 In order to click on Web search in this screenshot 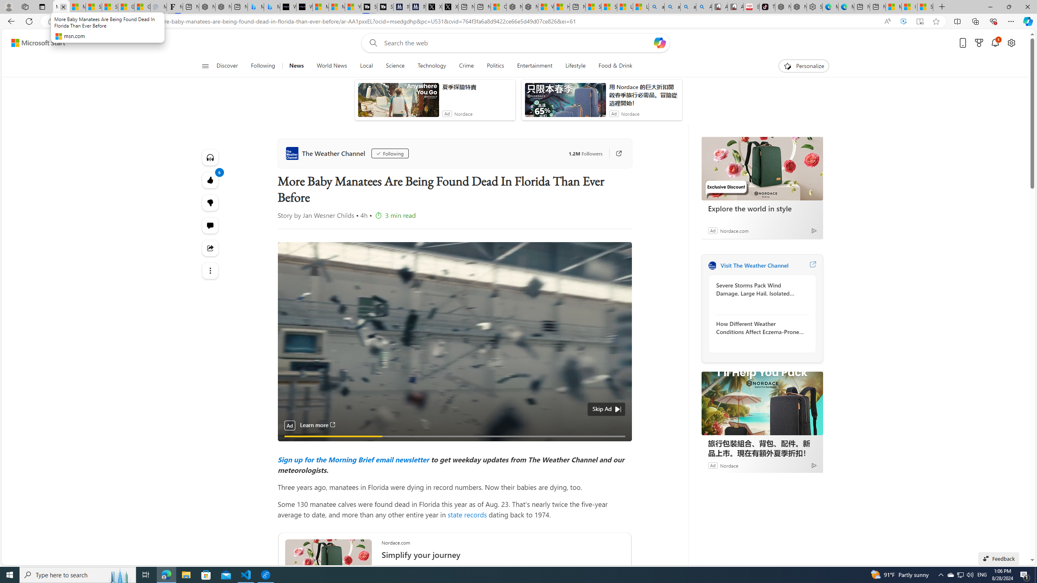, I will do `click(371, 43)`.